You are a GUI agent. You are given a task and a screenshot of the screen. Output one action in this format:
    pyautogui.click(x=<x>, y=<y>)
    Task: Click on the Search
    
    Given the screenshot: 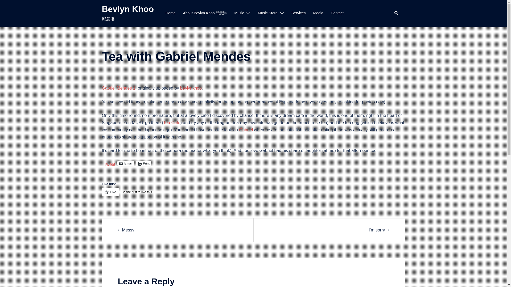 What is the action you would take?
    pyautogui.click(x=397, y=13)
    